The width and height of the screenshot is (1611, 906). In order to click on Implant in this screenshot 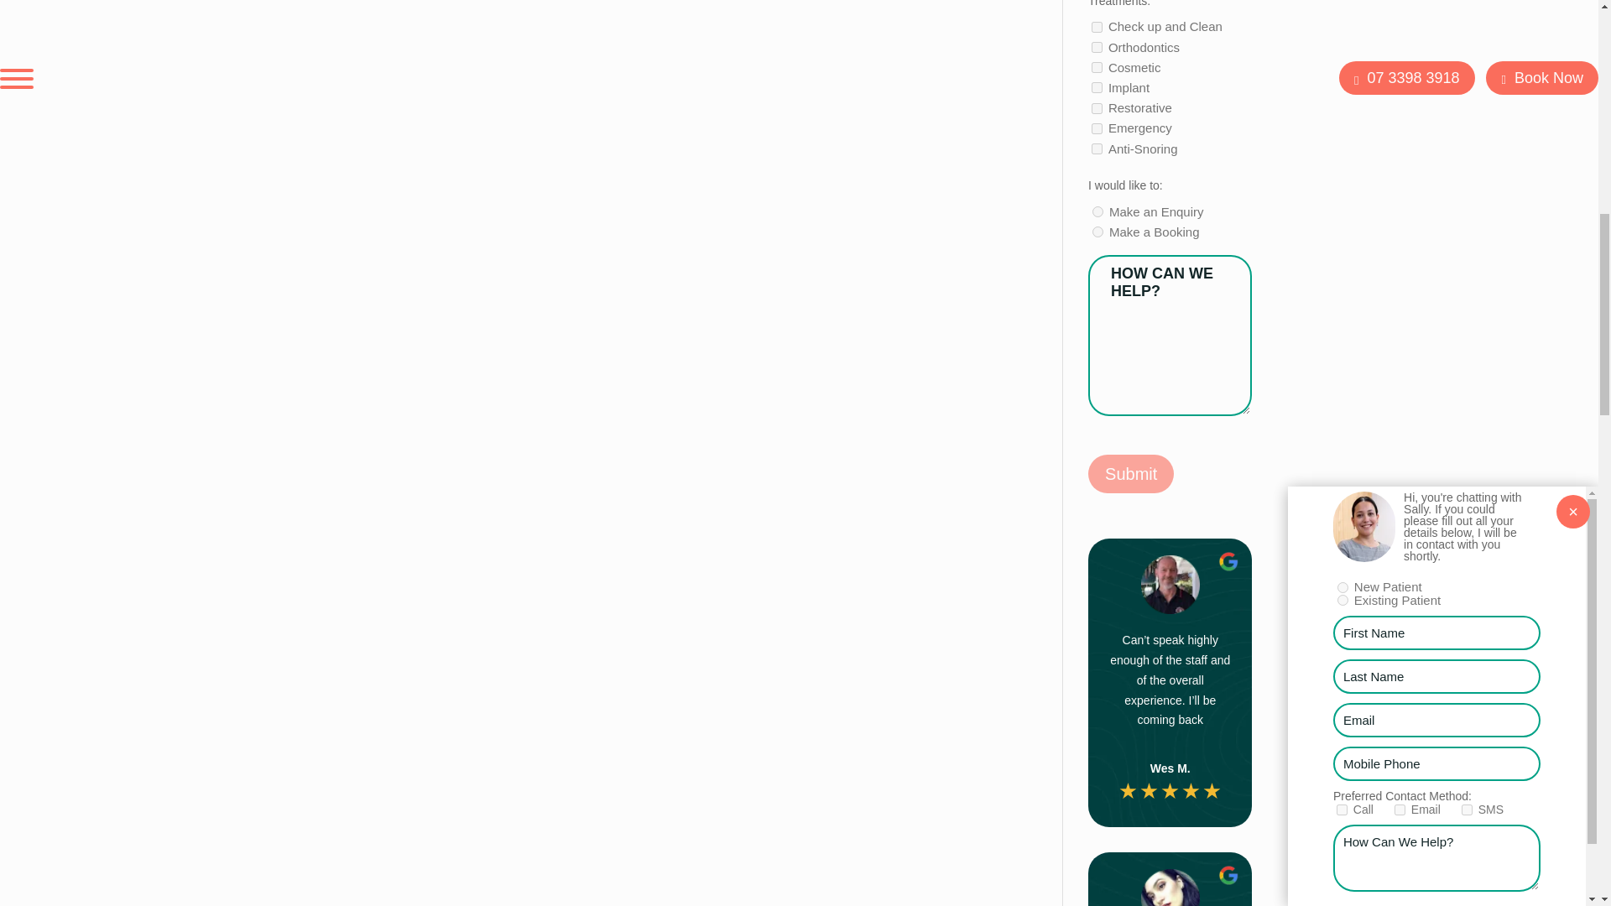, I will do `click(1097, 87)`.